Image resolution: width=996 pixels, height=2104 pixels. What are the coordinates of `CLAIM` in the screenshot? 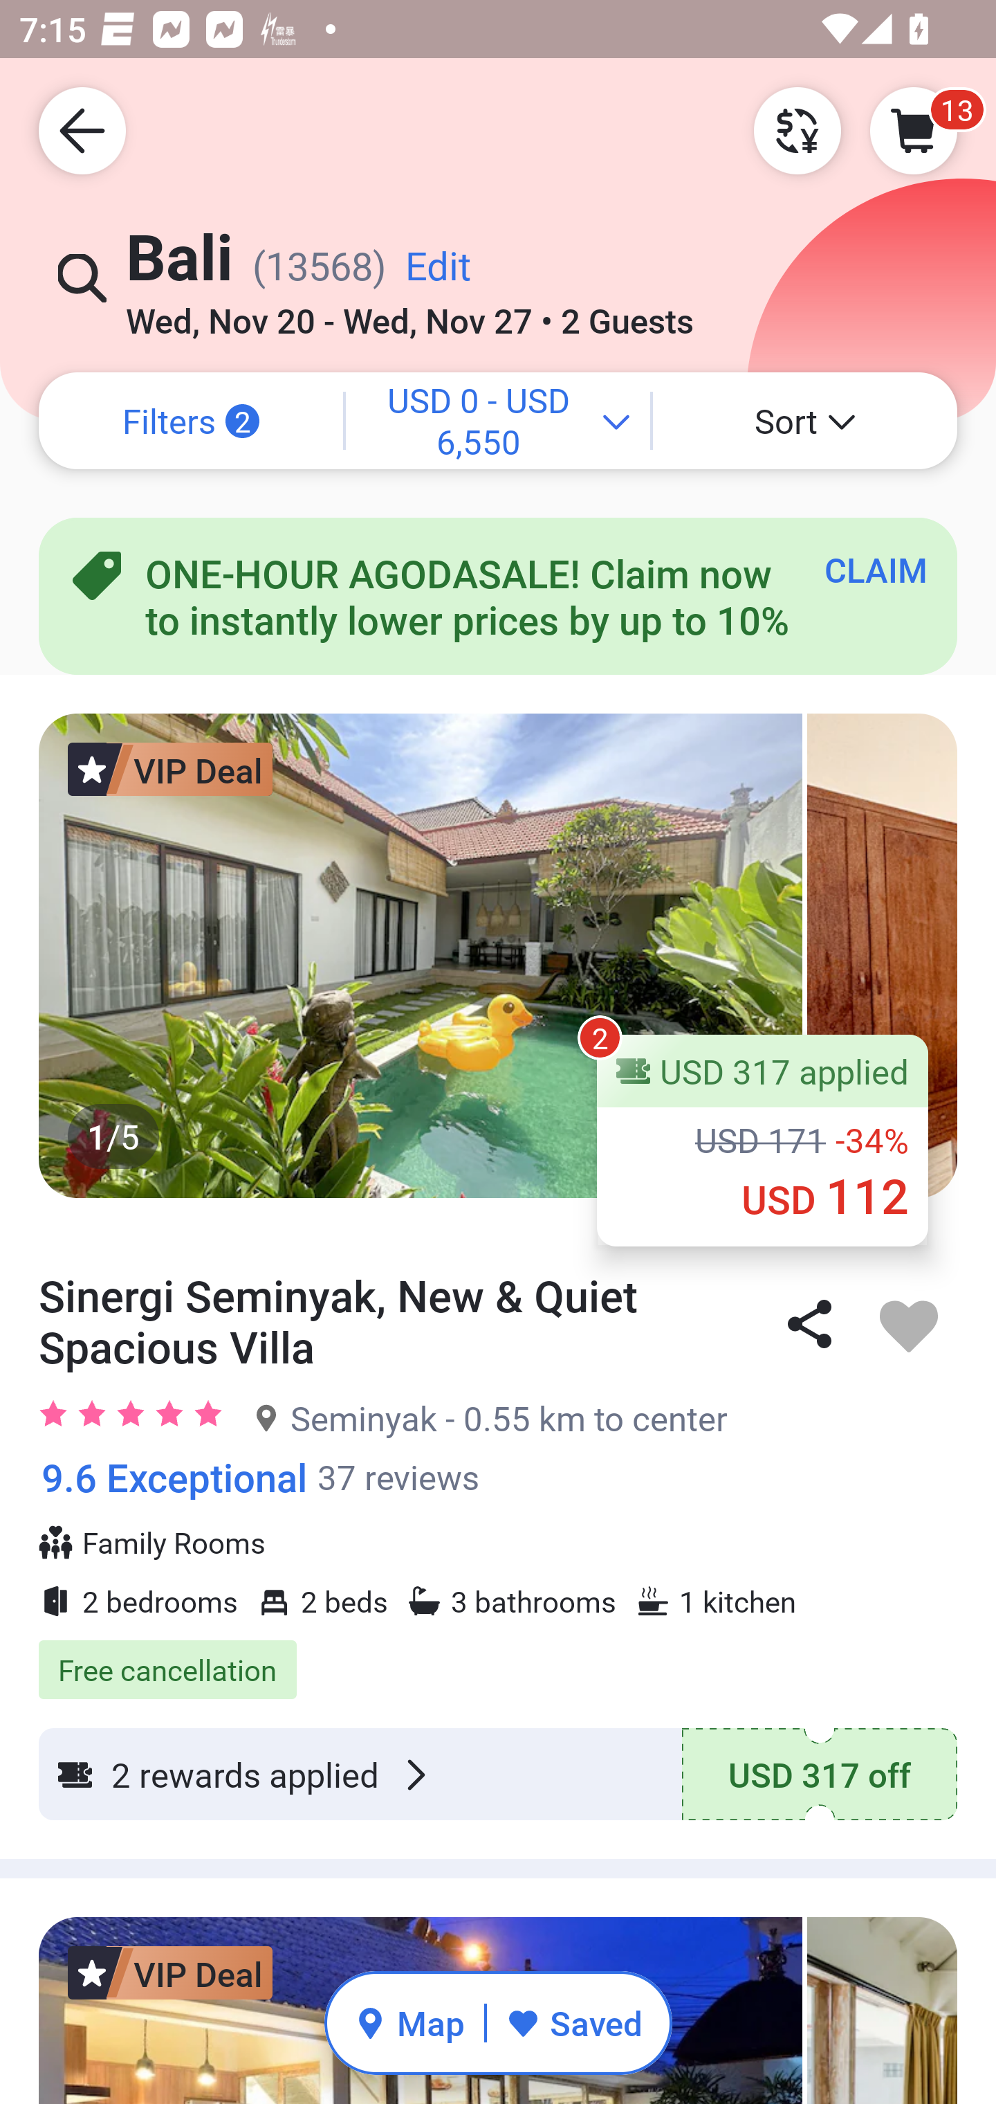 It's located at (876, 569).